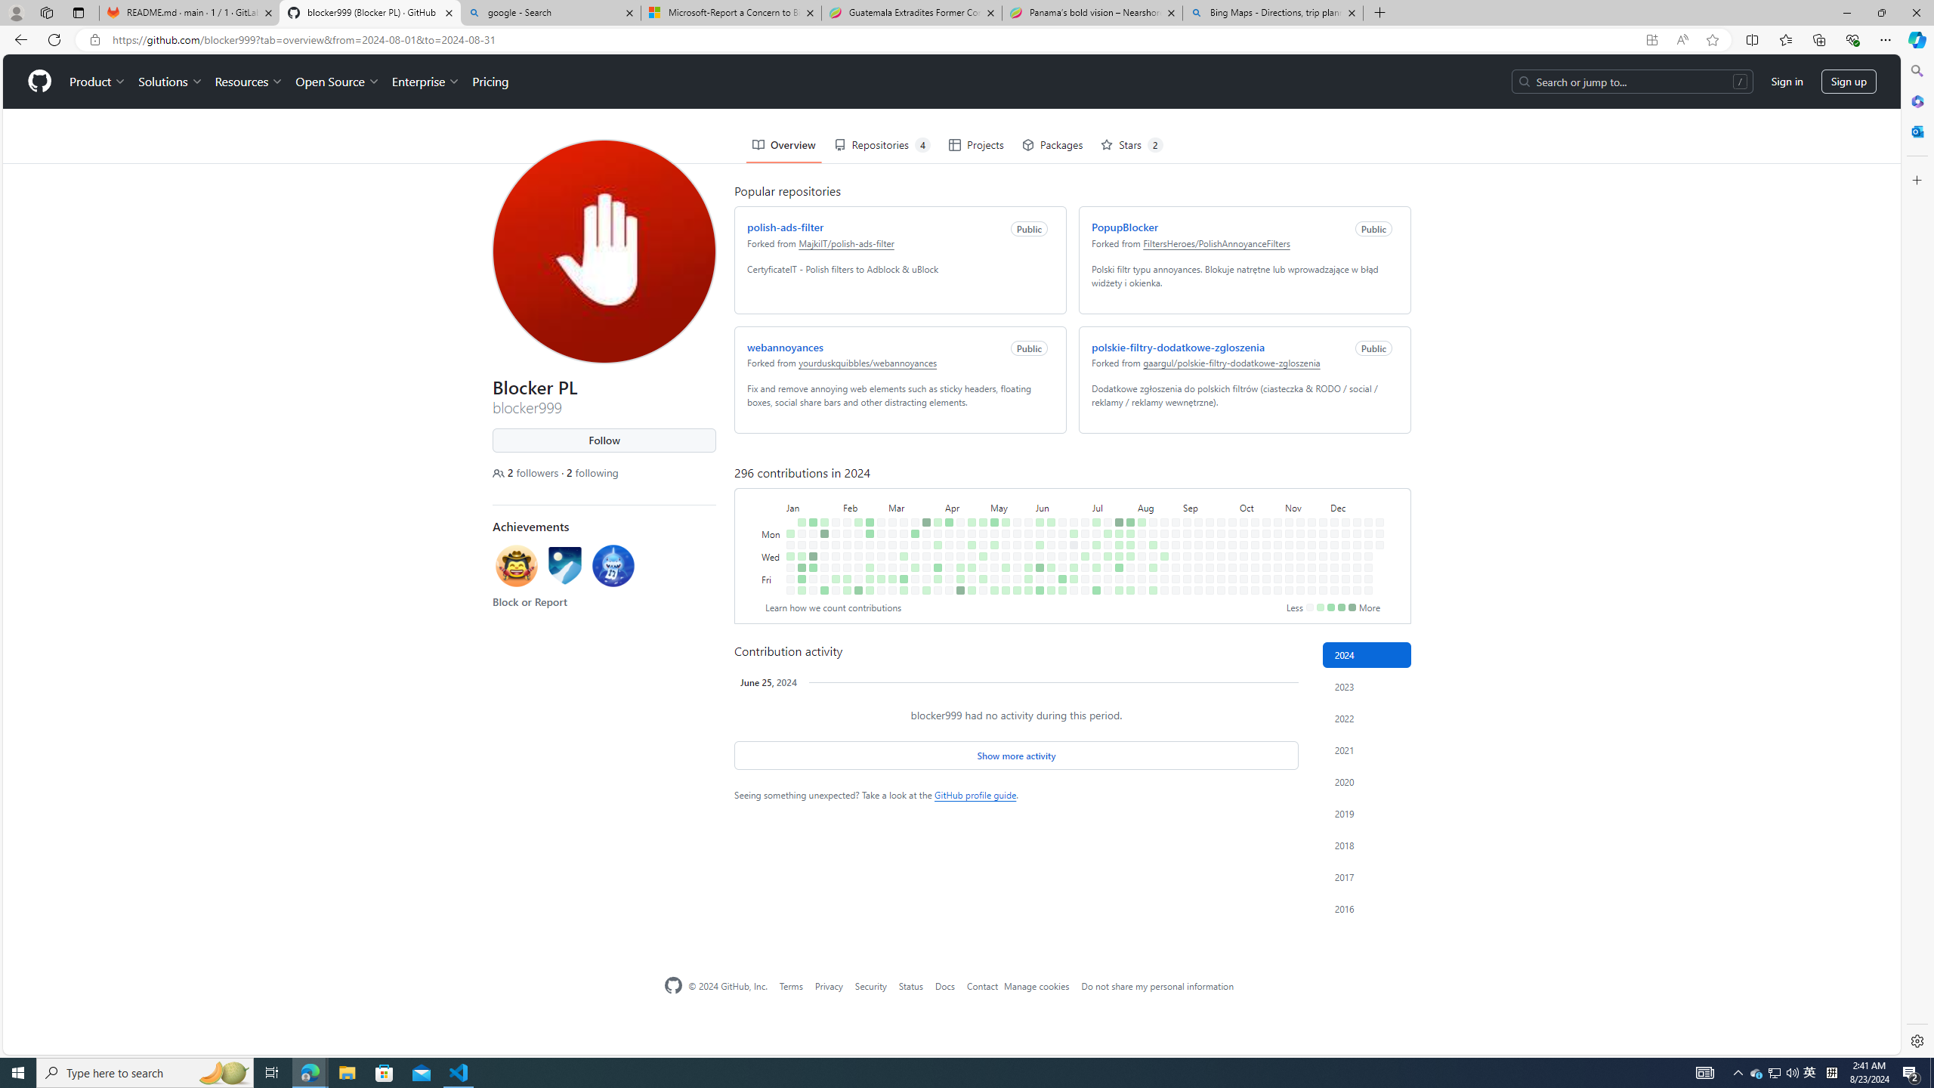  I want to click on No contributions on December 16th., so click(1354, 479).